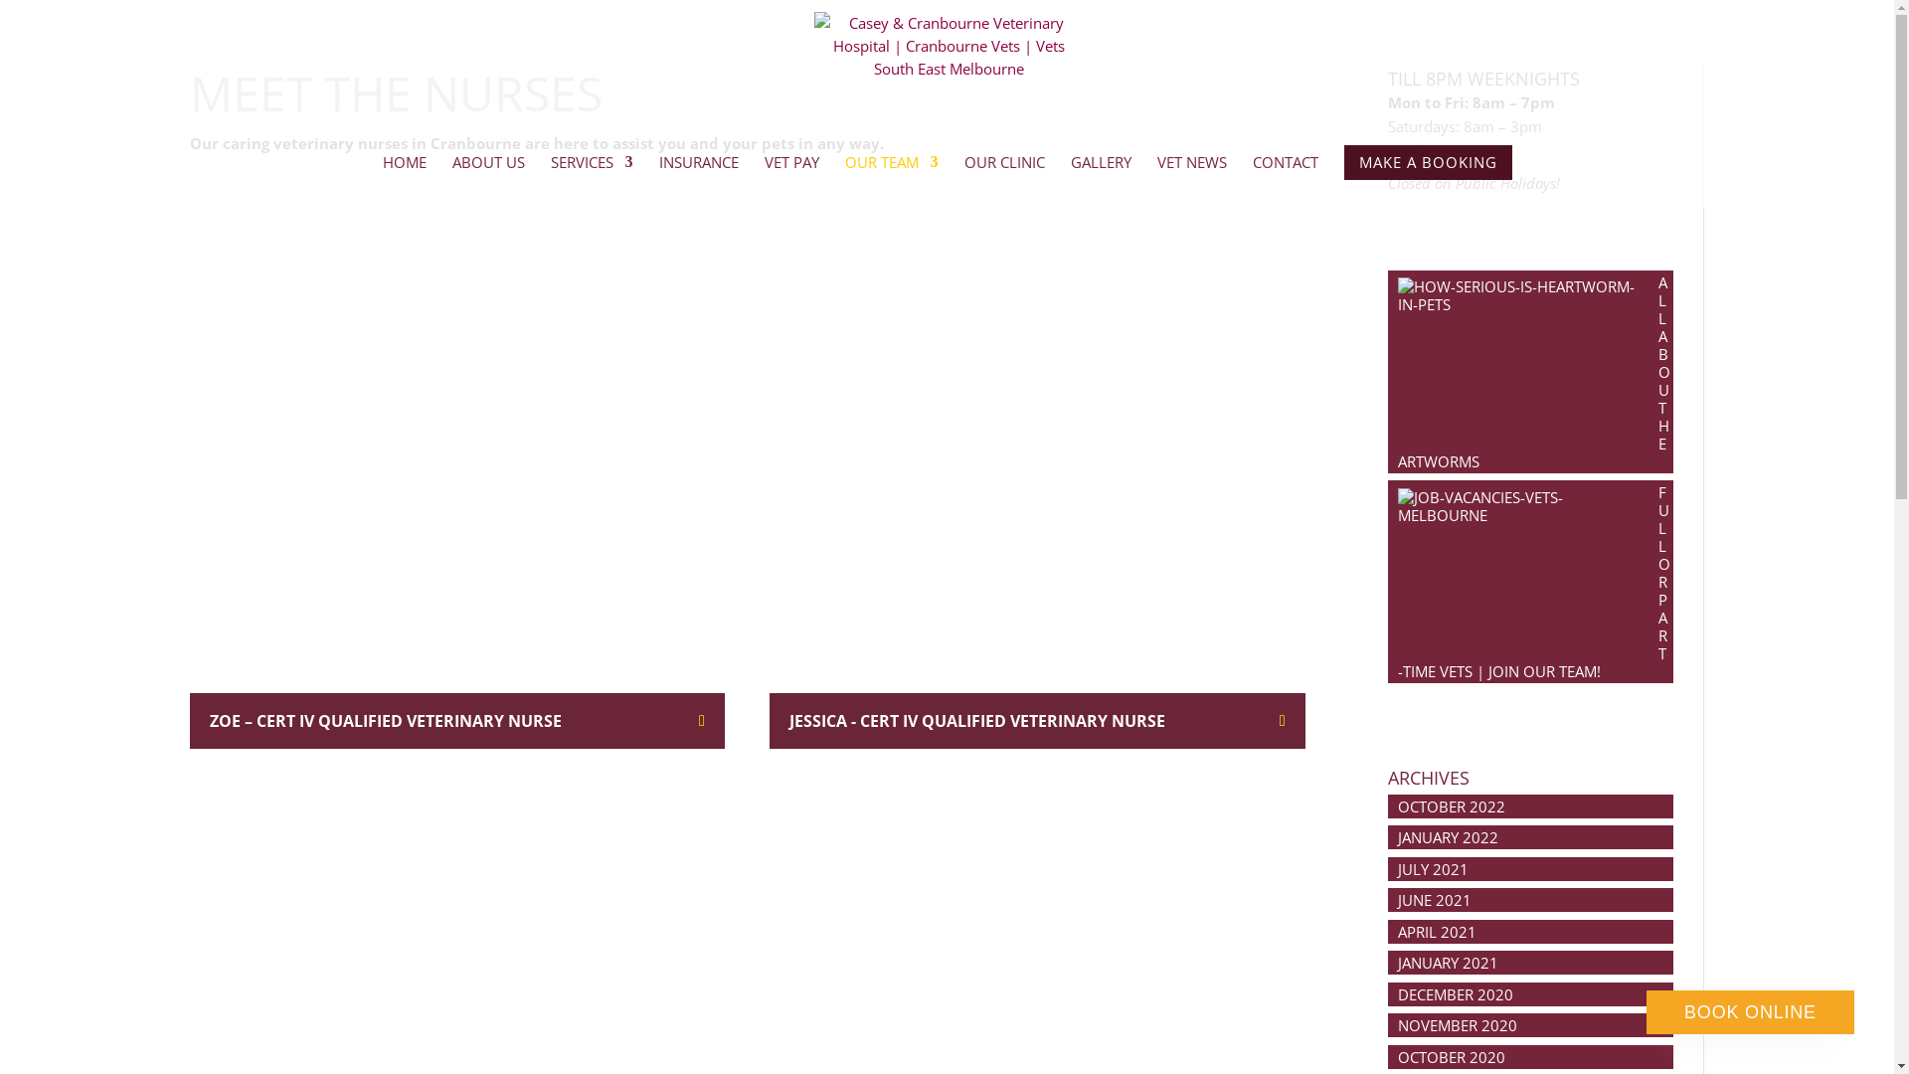 This screenshot has height=1074, width=1909. What do you see at coordinates (1286, 174) in the screenshot?
I see `CONTACT` at bounding box center [1286, 174].